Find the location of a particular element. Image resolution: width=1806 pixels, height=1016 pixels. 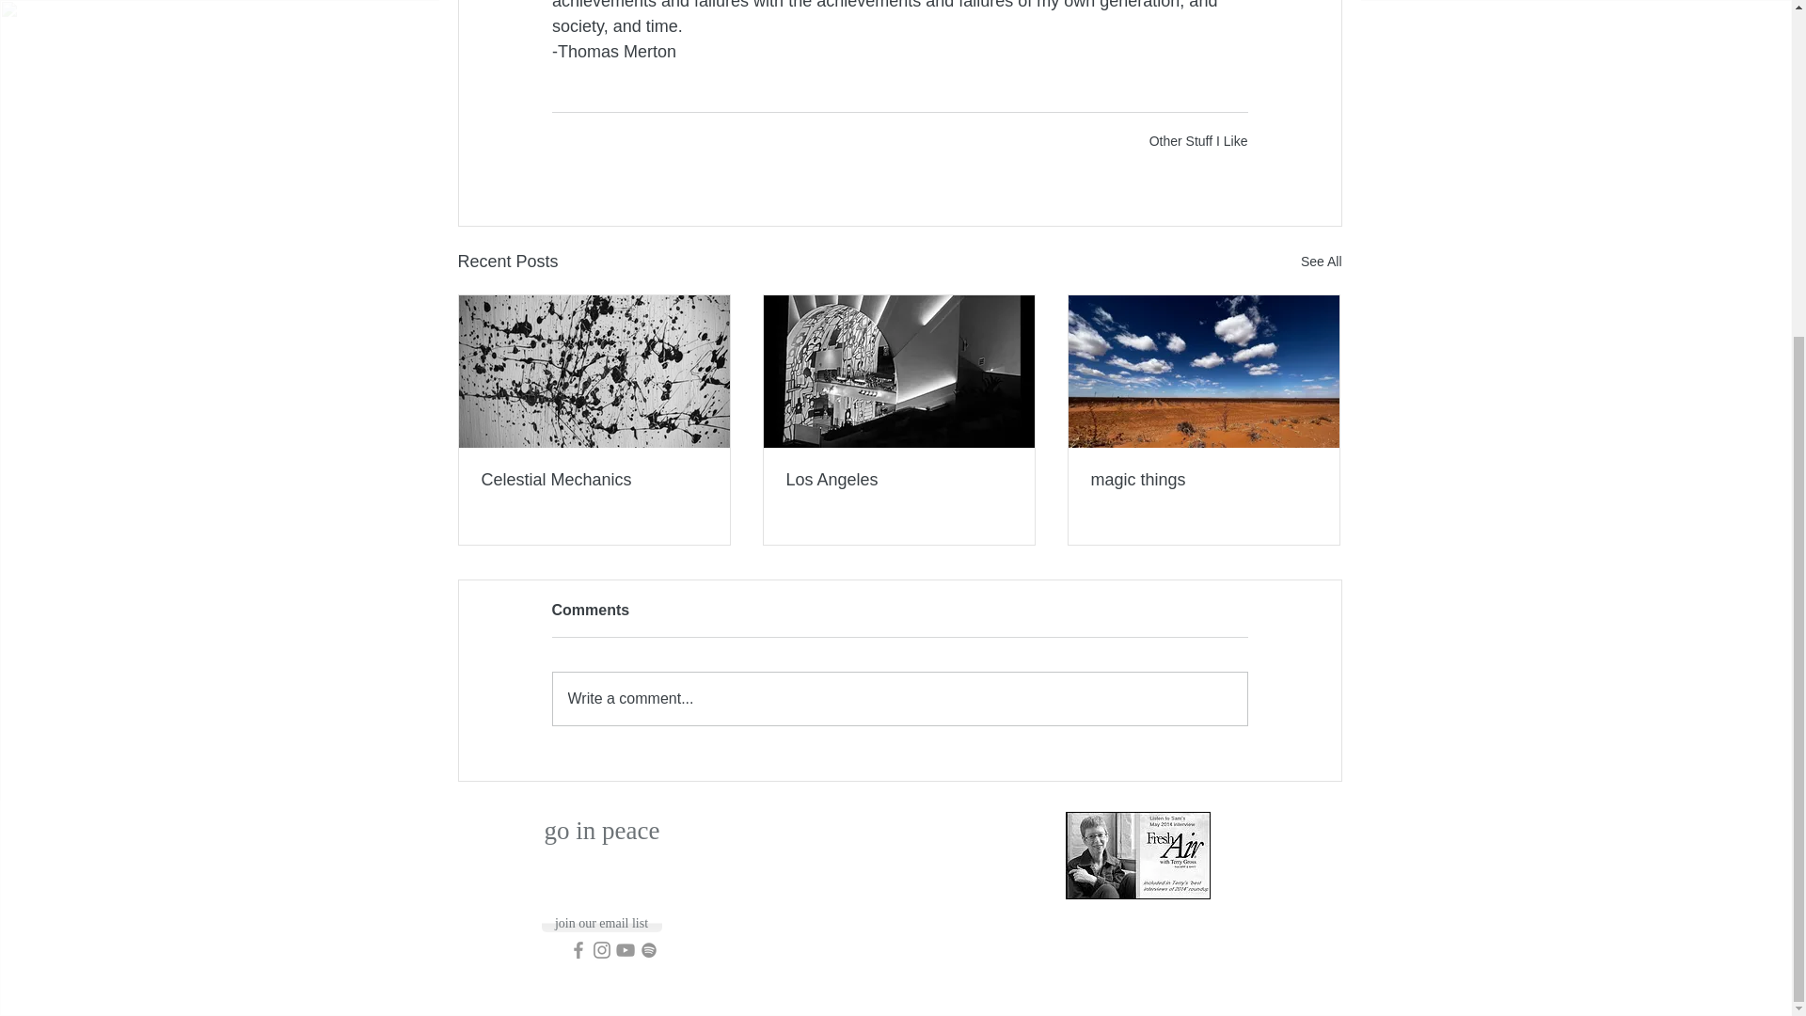

Other Stuff I Like is located at coordinates (1198, 140).